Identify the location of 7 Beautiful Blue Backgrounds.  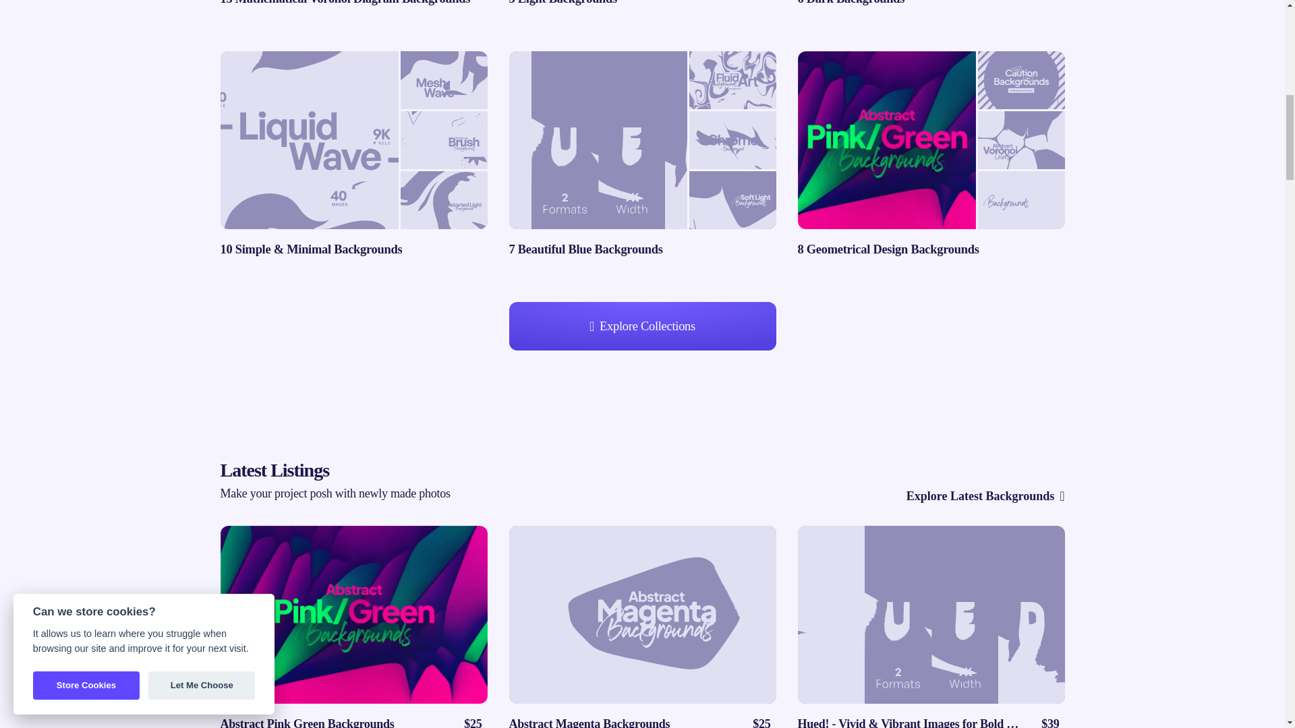
(642, 155).